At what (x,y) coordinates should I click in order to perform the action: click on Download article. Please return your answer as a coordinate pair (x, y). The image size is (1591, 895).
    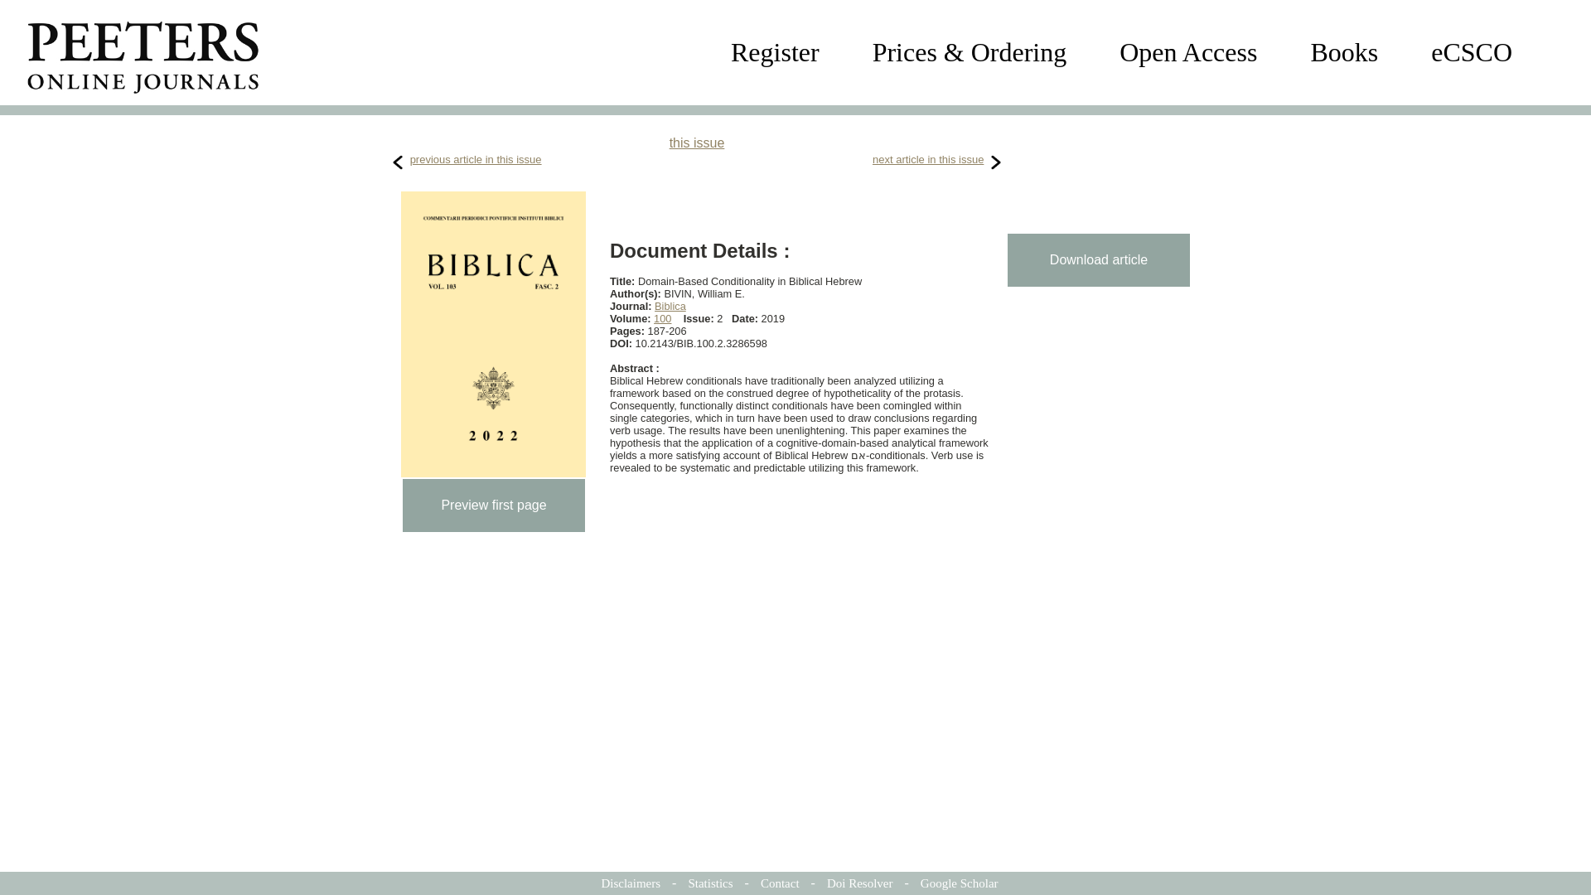
    Looking at the image, I should click on (1099, 259).